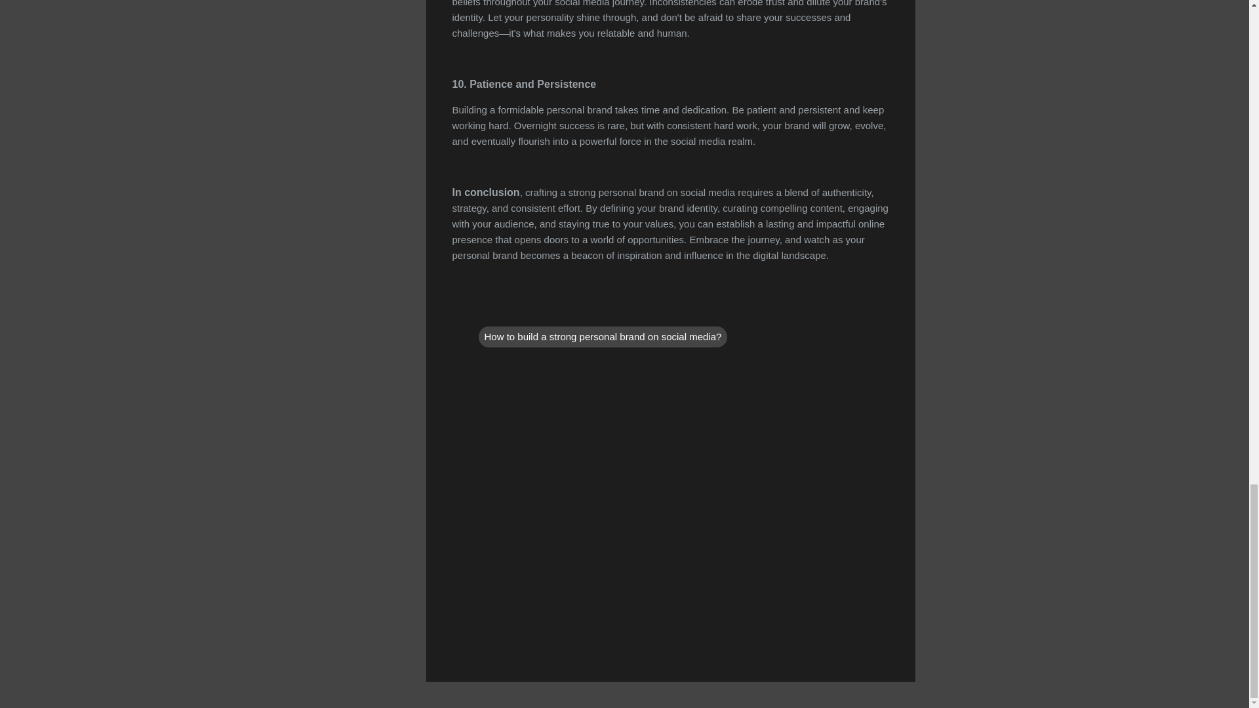  What do you see at coordinates (487, 309) in the screenshot?
I see `Email Post` at bounding box center [487, 309].